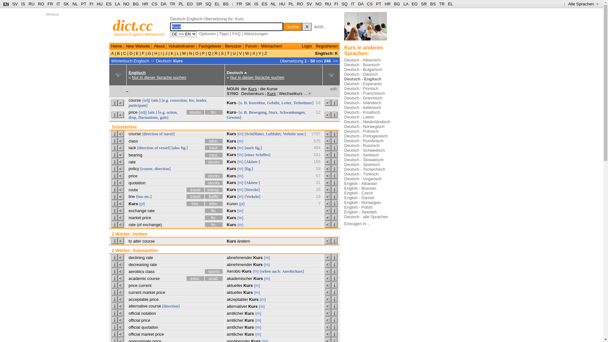 The height and width of the screenshot is (342, 608). What do you see at coordinates (231, 211) in the screenshot?
I see `Kurs` at bounding box center [231, 211].